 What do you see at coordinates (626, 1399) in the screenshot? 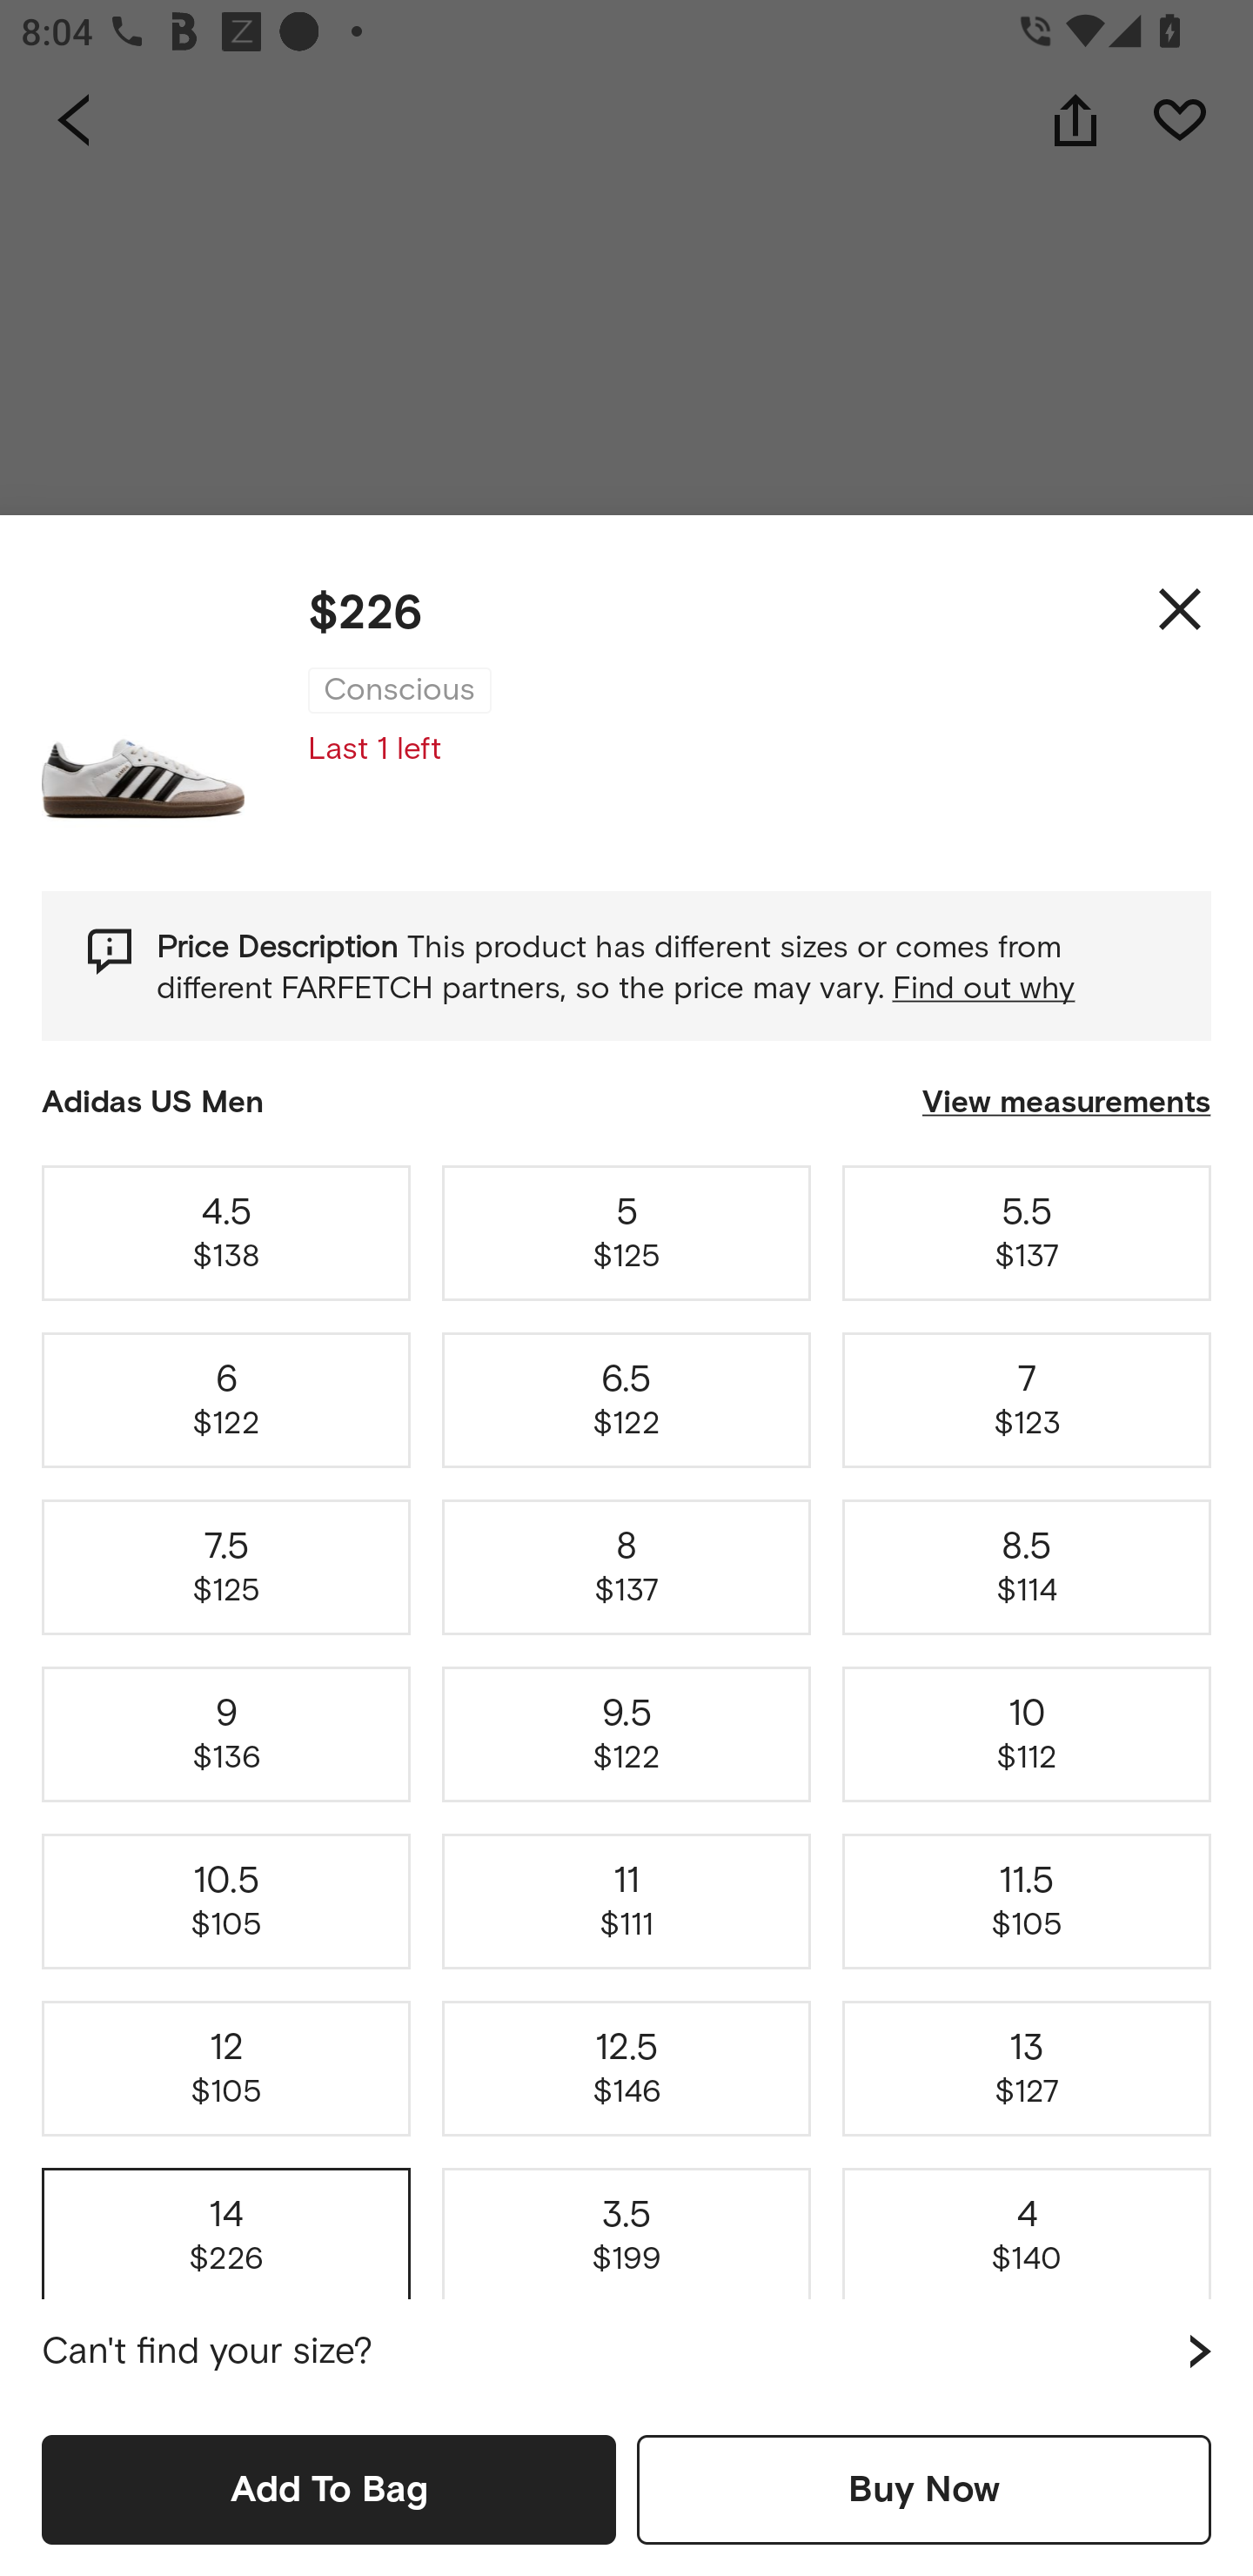
I see `6.5 $122` at bounding box center [626, 1399].